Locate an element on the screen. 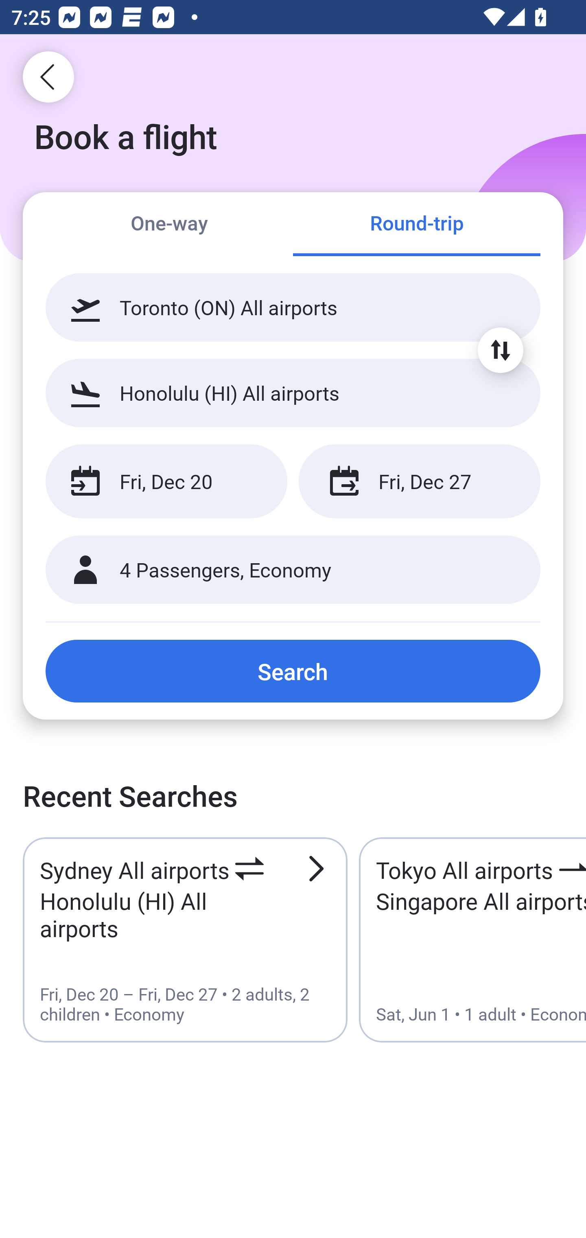  Honolulu (HI) All airports is located at coordinates (293, 393).